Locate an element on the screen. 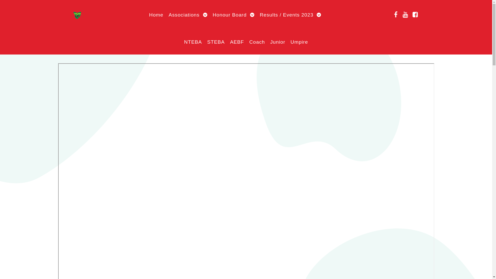 The height and width of the screenshot is (279, 496). Associations is located at coordinates (188, 15).